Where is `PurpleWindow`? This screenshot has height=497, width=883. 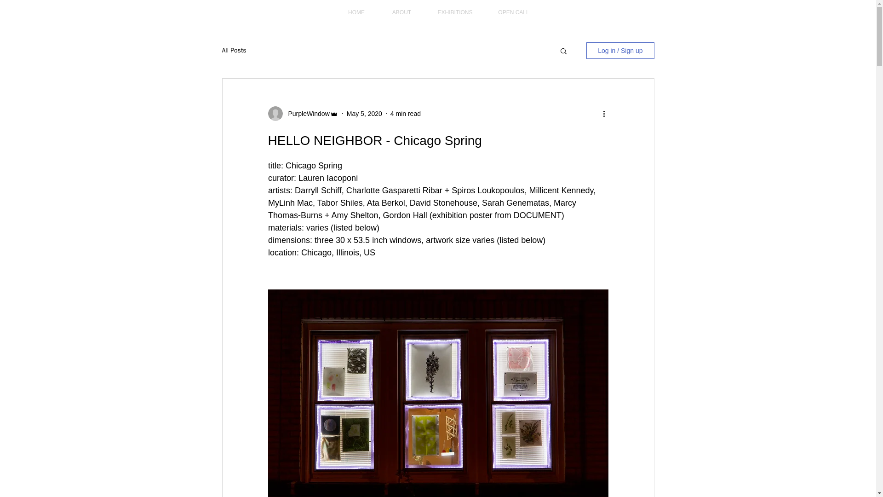 PurpleWindow is located at coordinates (306, 113).